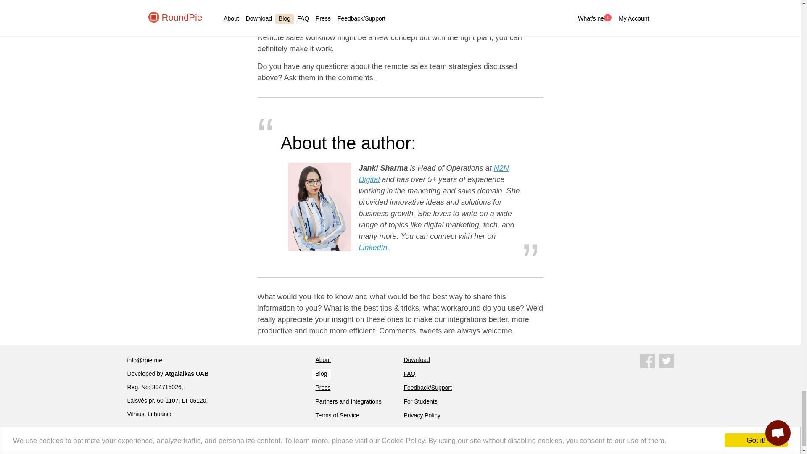 The height and width of the screenshot is (454, 807). Describe the element at coordinates (321, 374) in the screenshot. I see `Blog. Track time and hack productivity with Tomato Technique` at that location.